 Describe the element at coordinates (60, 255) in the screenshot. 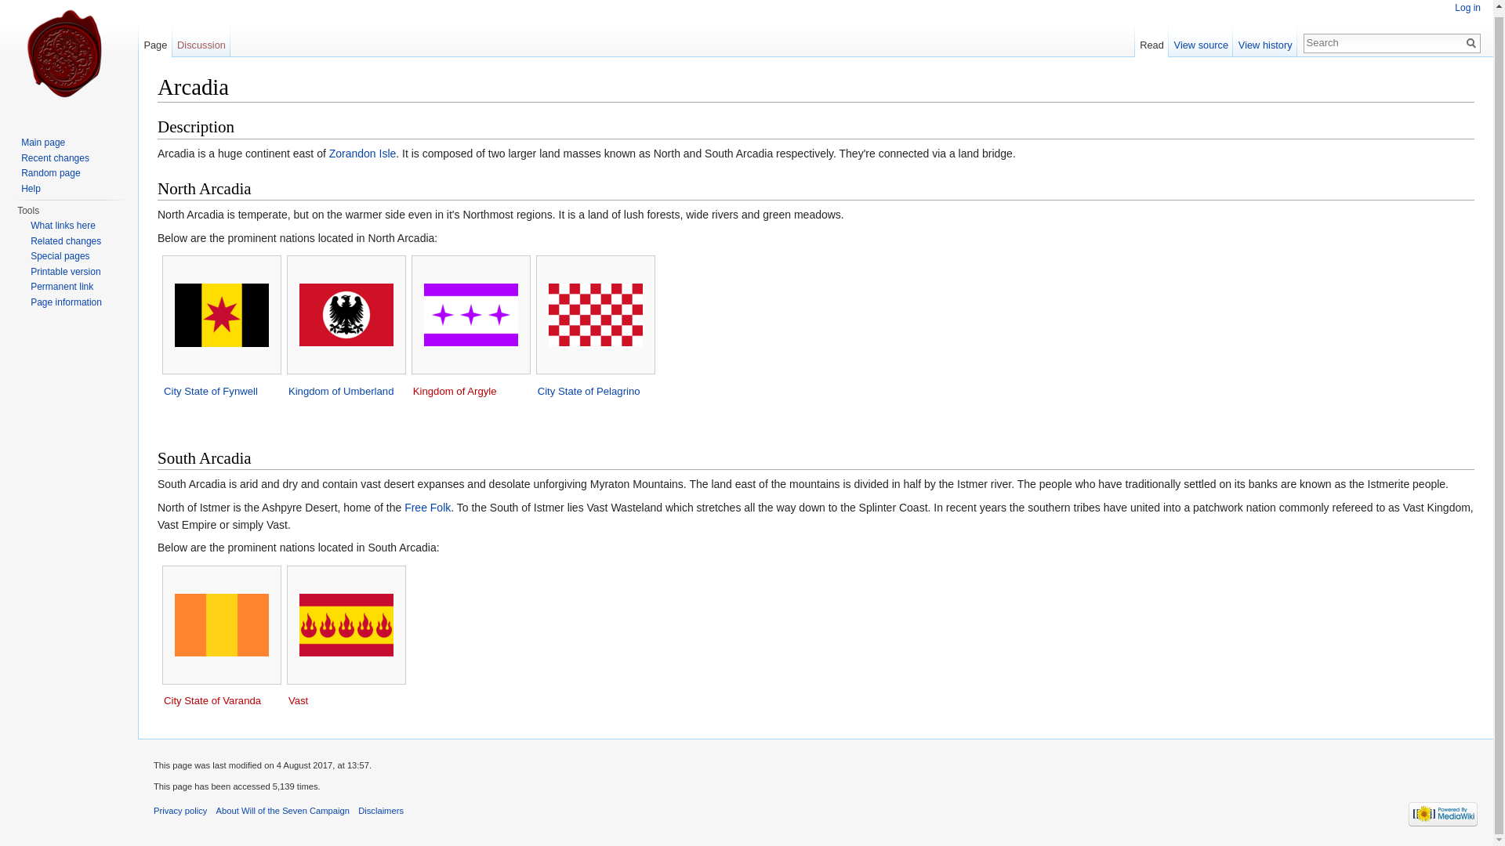

I see `Special pages` at that location.